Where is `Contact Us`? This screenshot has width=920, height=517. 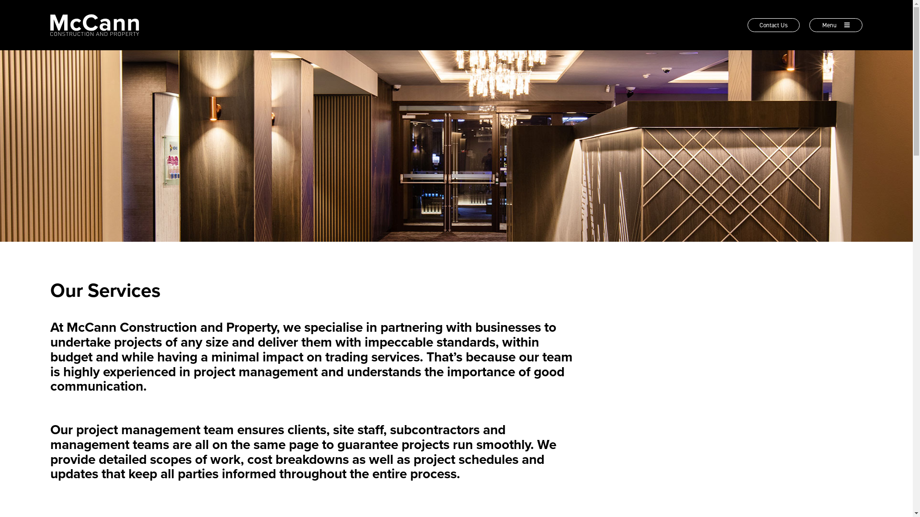
Contact Us is located at coordinates (773, 25).